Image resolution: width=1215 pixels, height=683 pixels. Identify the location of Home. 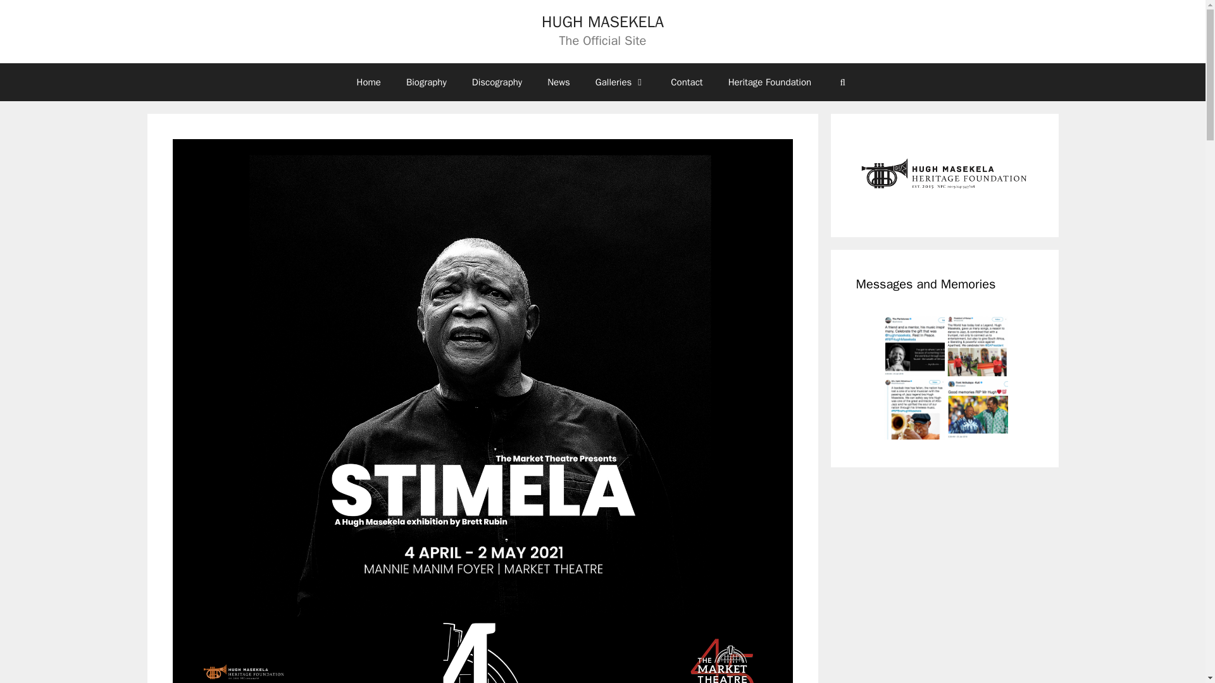
(368, 82).